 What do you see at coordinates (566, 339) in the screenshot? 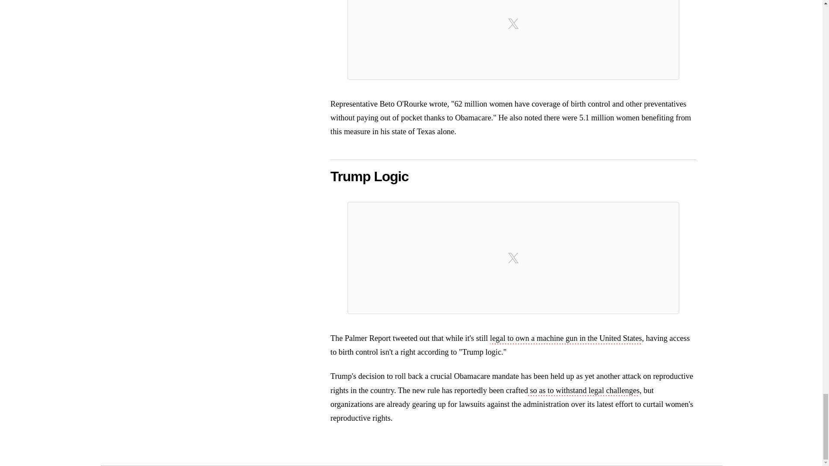
I see `legal to own a machine gun in the United States` at bounding box center [566, 339].